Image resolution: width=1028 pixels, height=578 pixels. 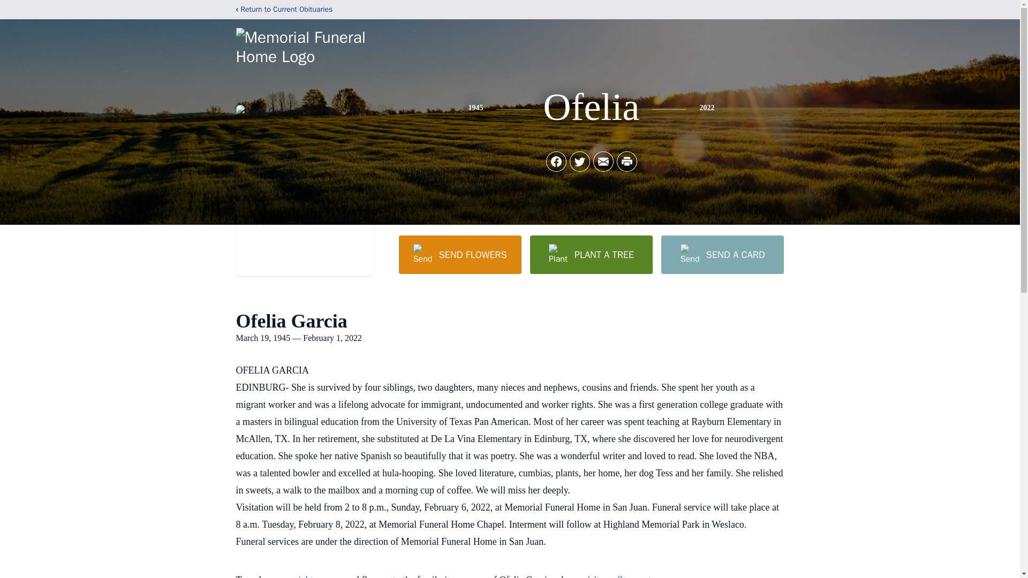 I want to click on PLANT A TREE, so click(x=591, y=254).